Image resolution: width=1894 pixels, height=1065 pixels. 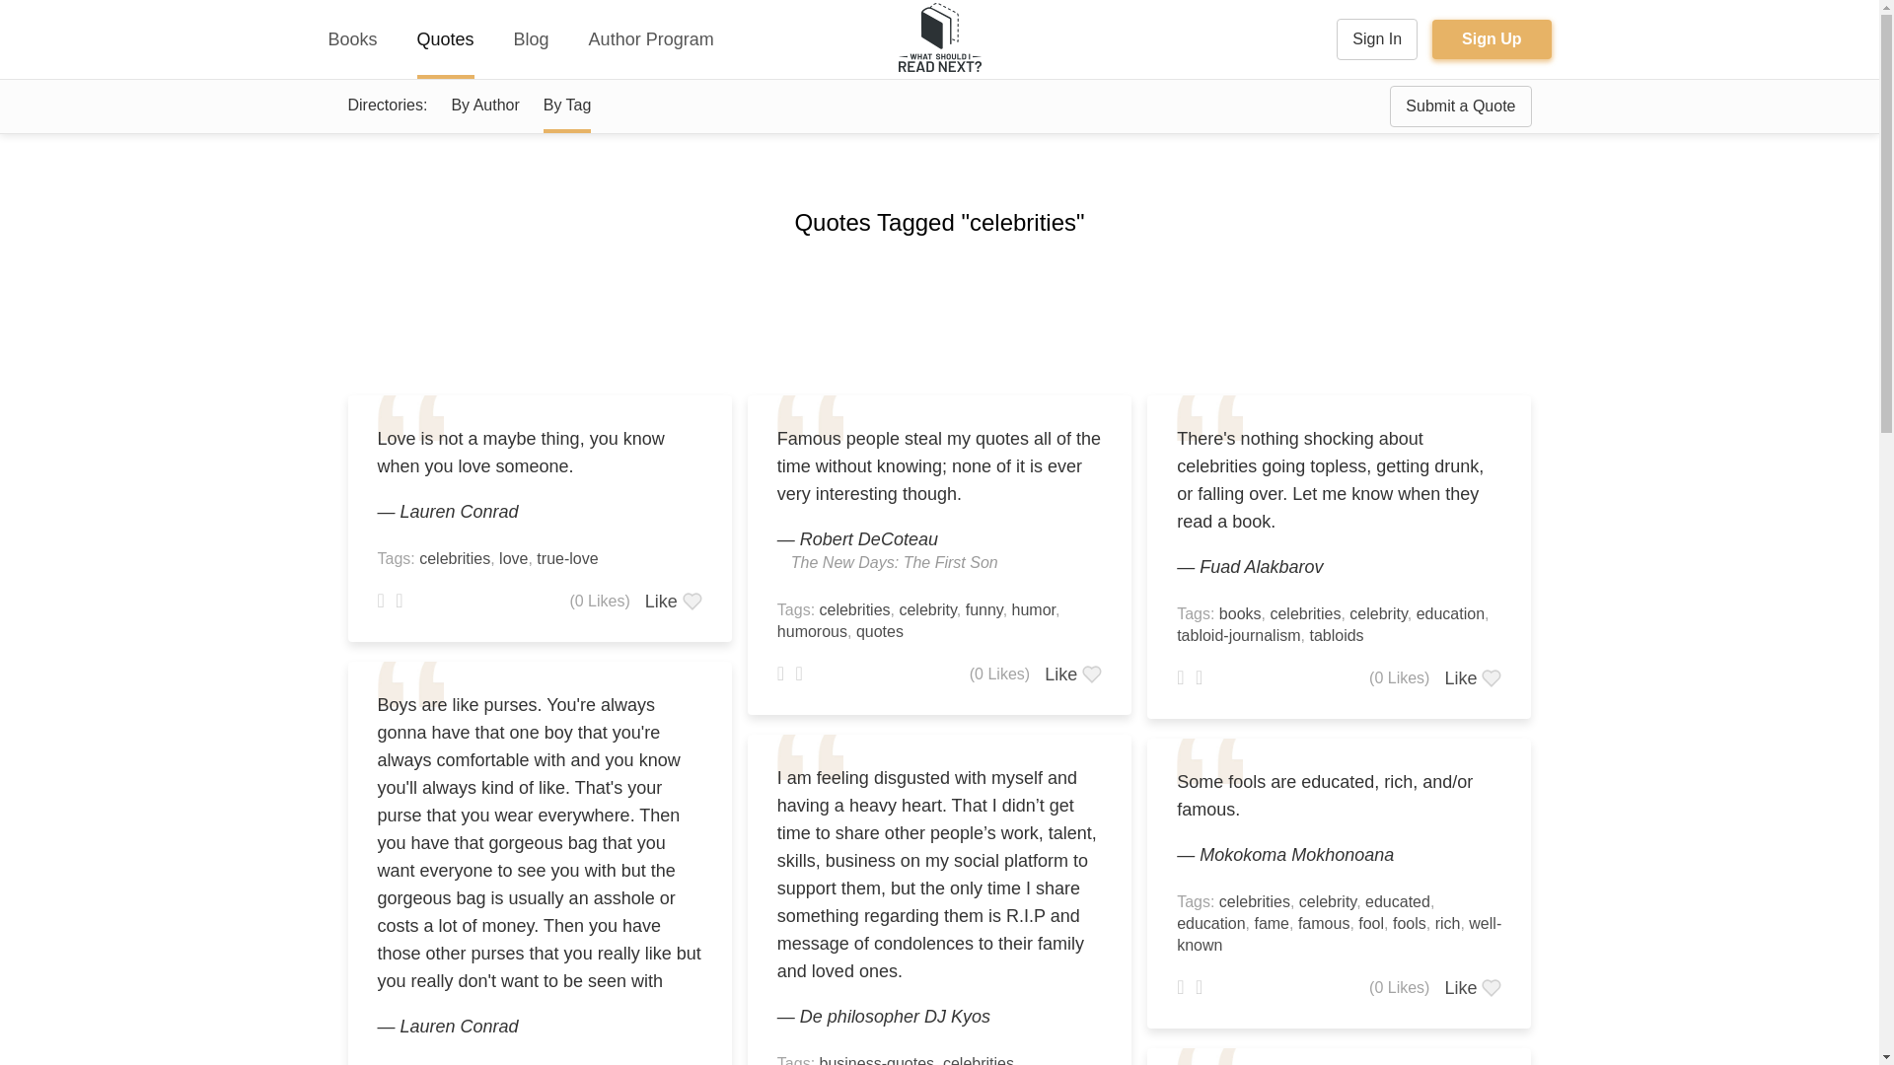 What do you see at coordinates (446, 39) in the screenshot?
I see `Quotes` at bounding box center [446, 39].